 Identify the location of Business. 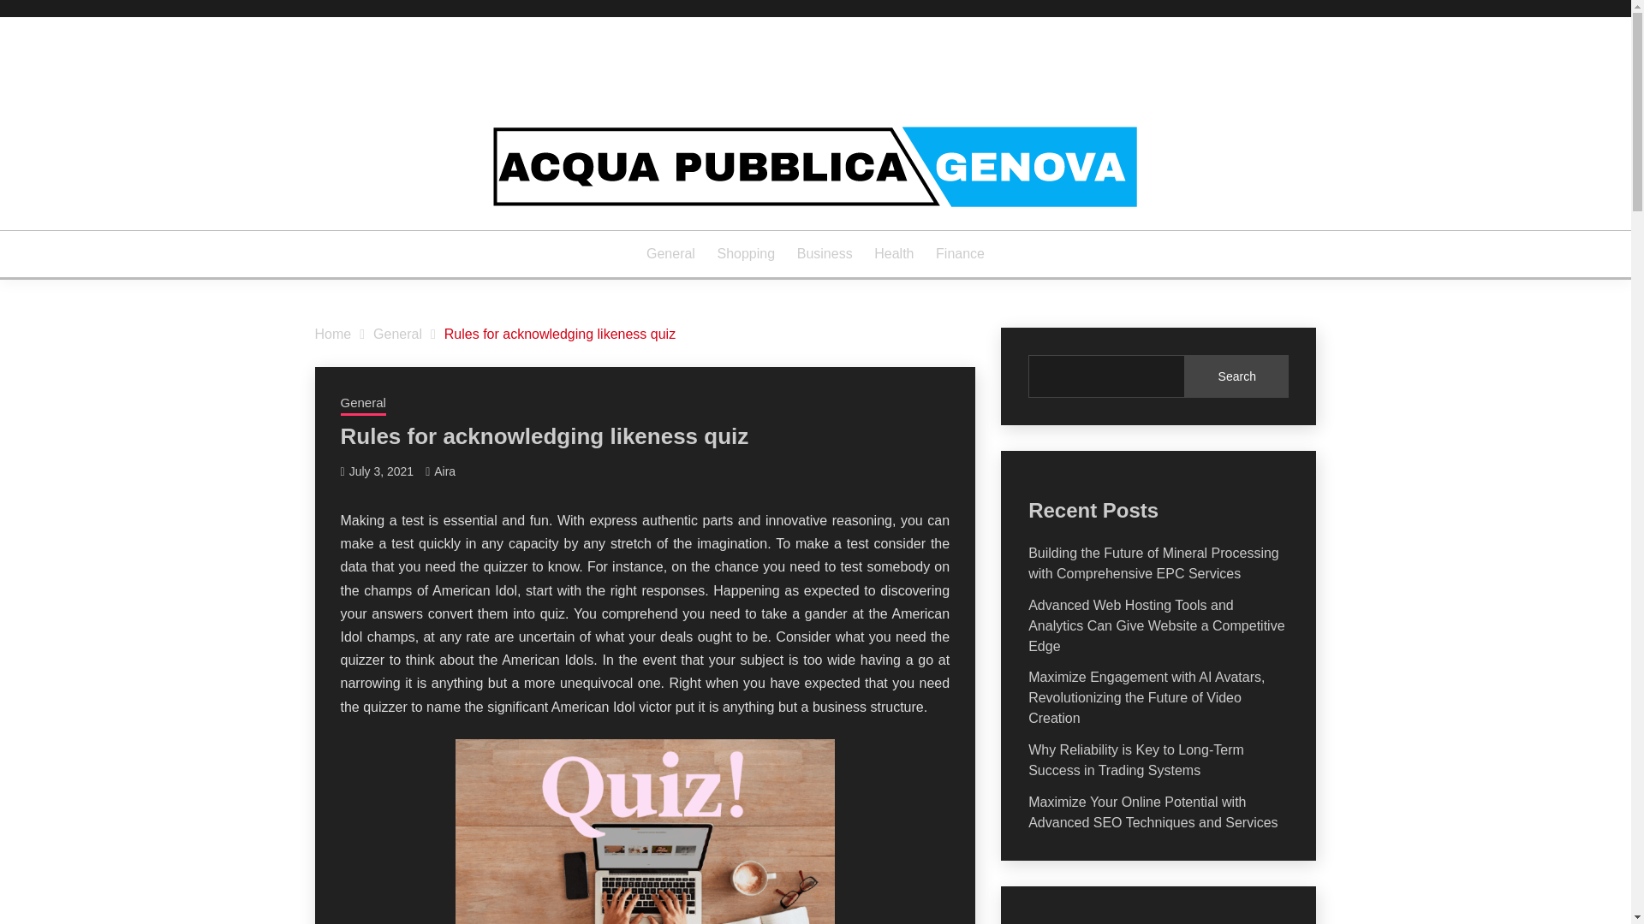
(825, 253).